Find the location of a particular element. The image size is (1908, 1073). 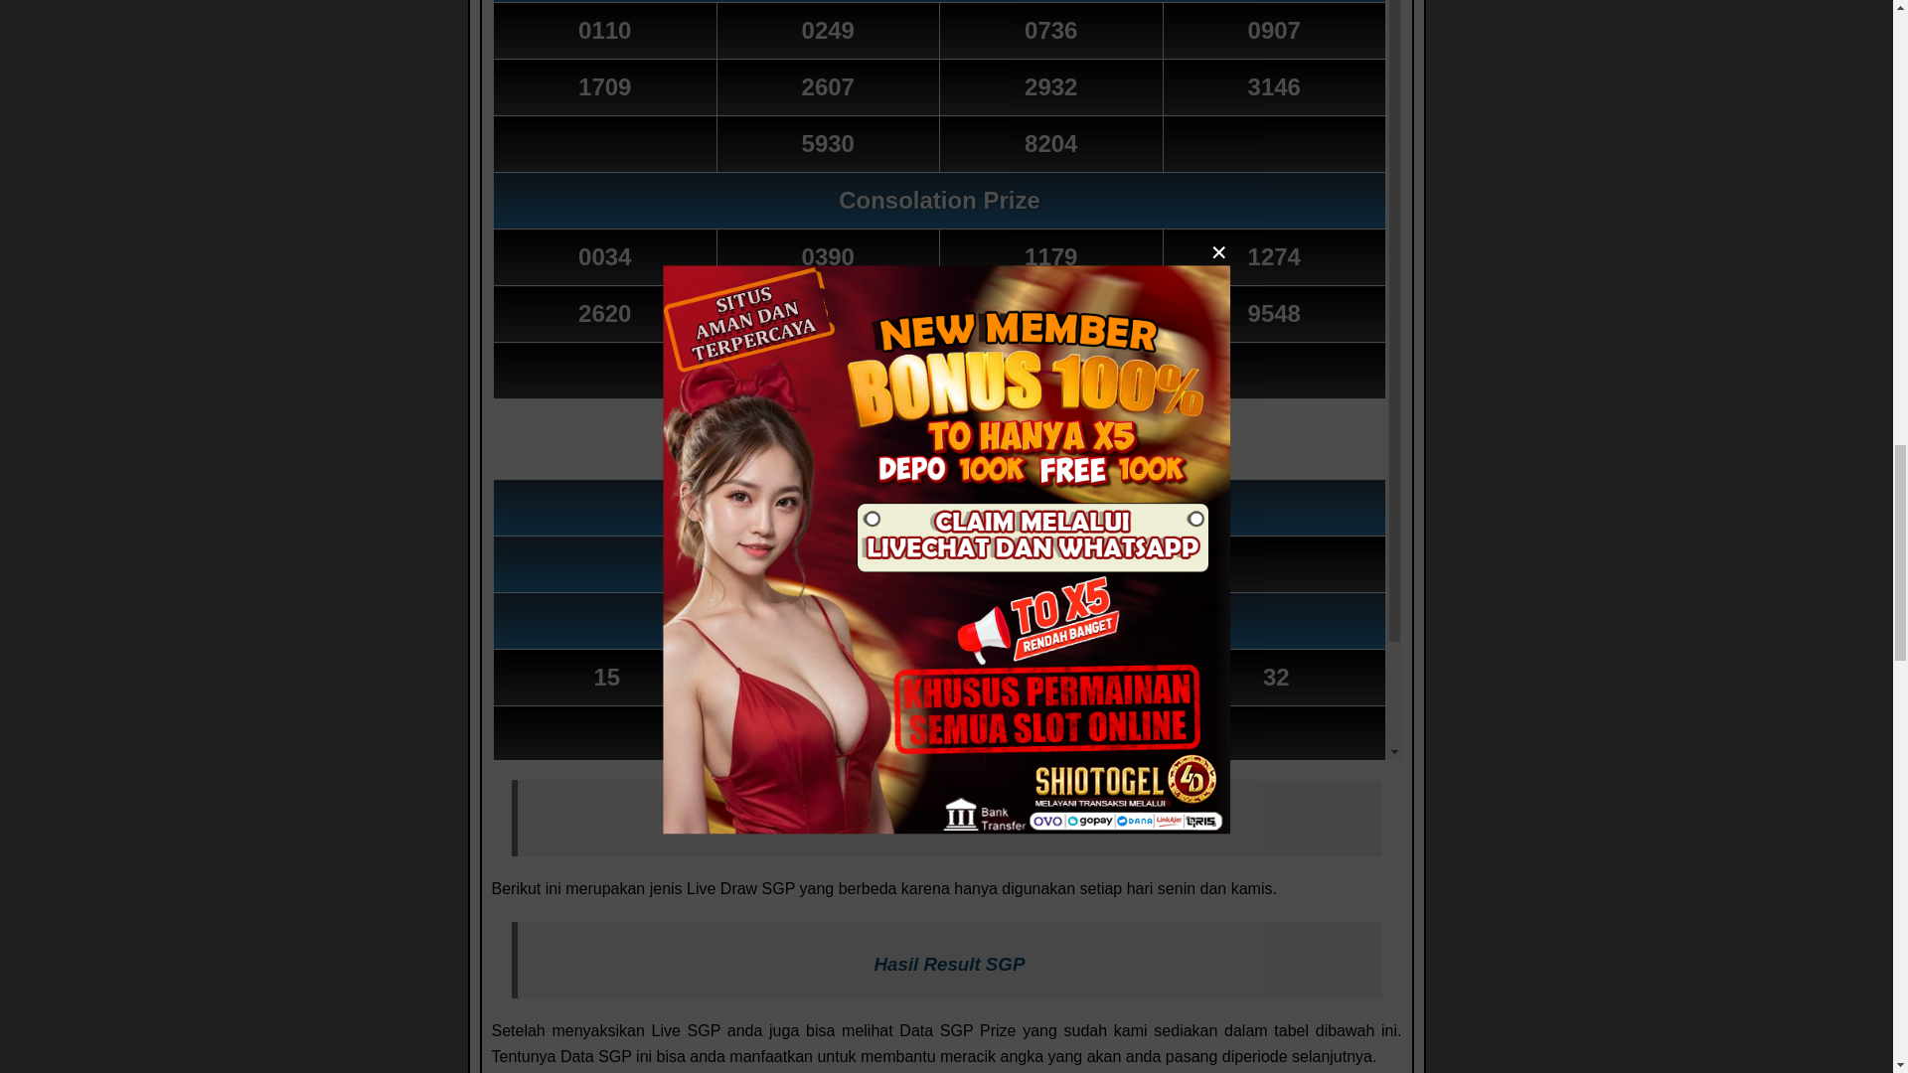

Hasil Result SGP is located at coordinates (950, 964).